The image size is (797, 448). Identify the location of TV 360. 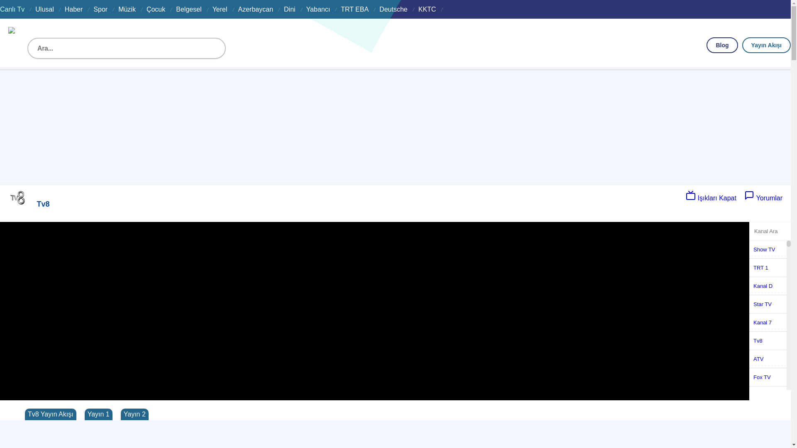
(768, 414).